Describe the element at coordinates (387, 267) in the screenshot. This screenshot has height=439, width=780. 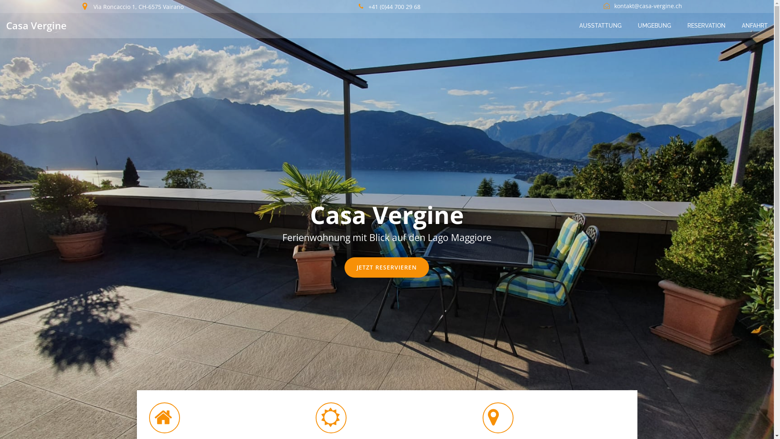
I see `JETZT RESERVIEREN` at that location.